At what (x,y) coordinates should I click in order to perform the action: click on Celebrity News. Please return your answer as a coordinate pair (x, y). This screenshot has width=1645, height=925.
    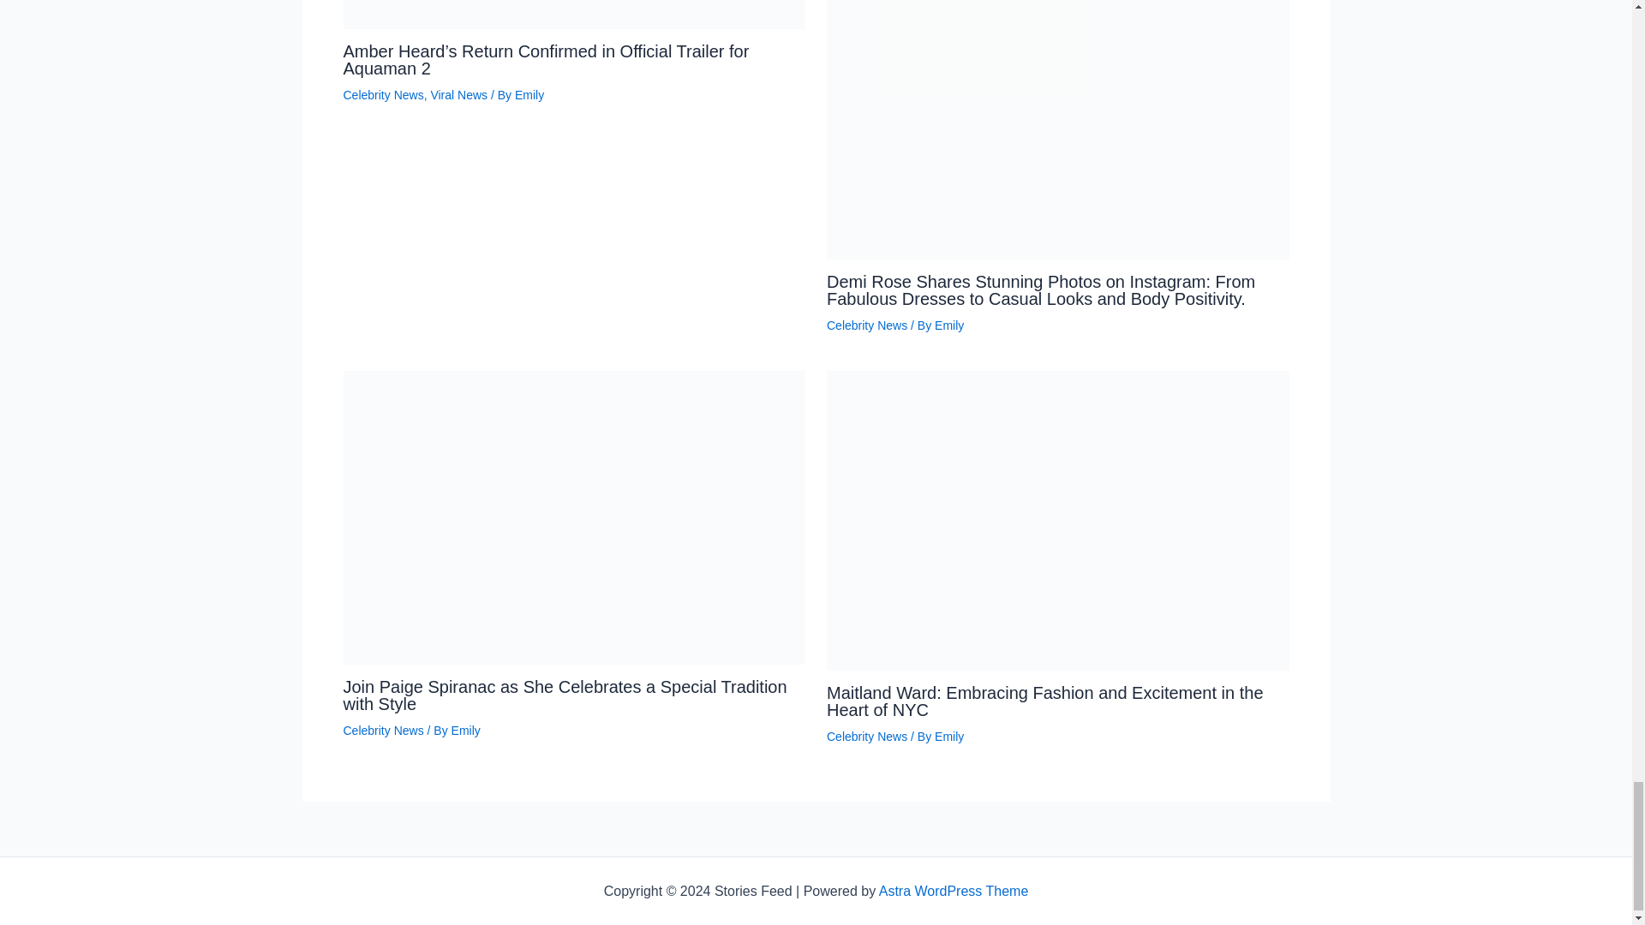
    Looking at the image, I should click on (867, 737).